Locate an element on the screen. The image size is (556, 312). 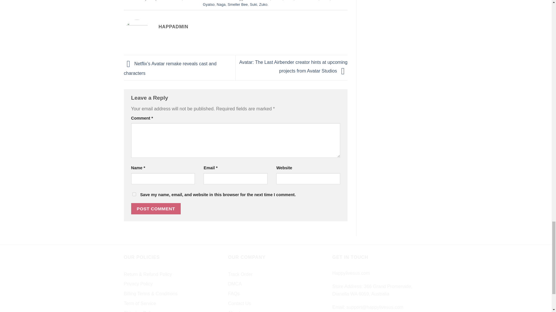
Mako is located at coordinates (325, 1).